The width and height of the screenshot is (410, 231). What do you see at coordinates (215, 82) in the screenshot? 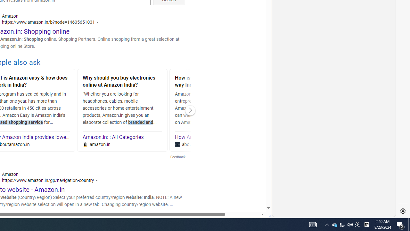
I see `How is Amazon easy changing the way India buys?` at bounding box center [215, 82].